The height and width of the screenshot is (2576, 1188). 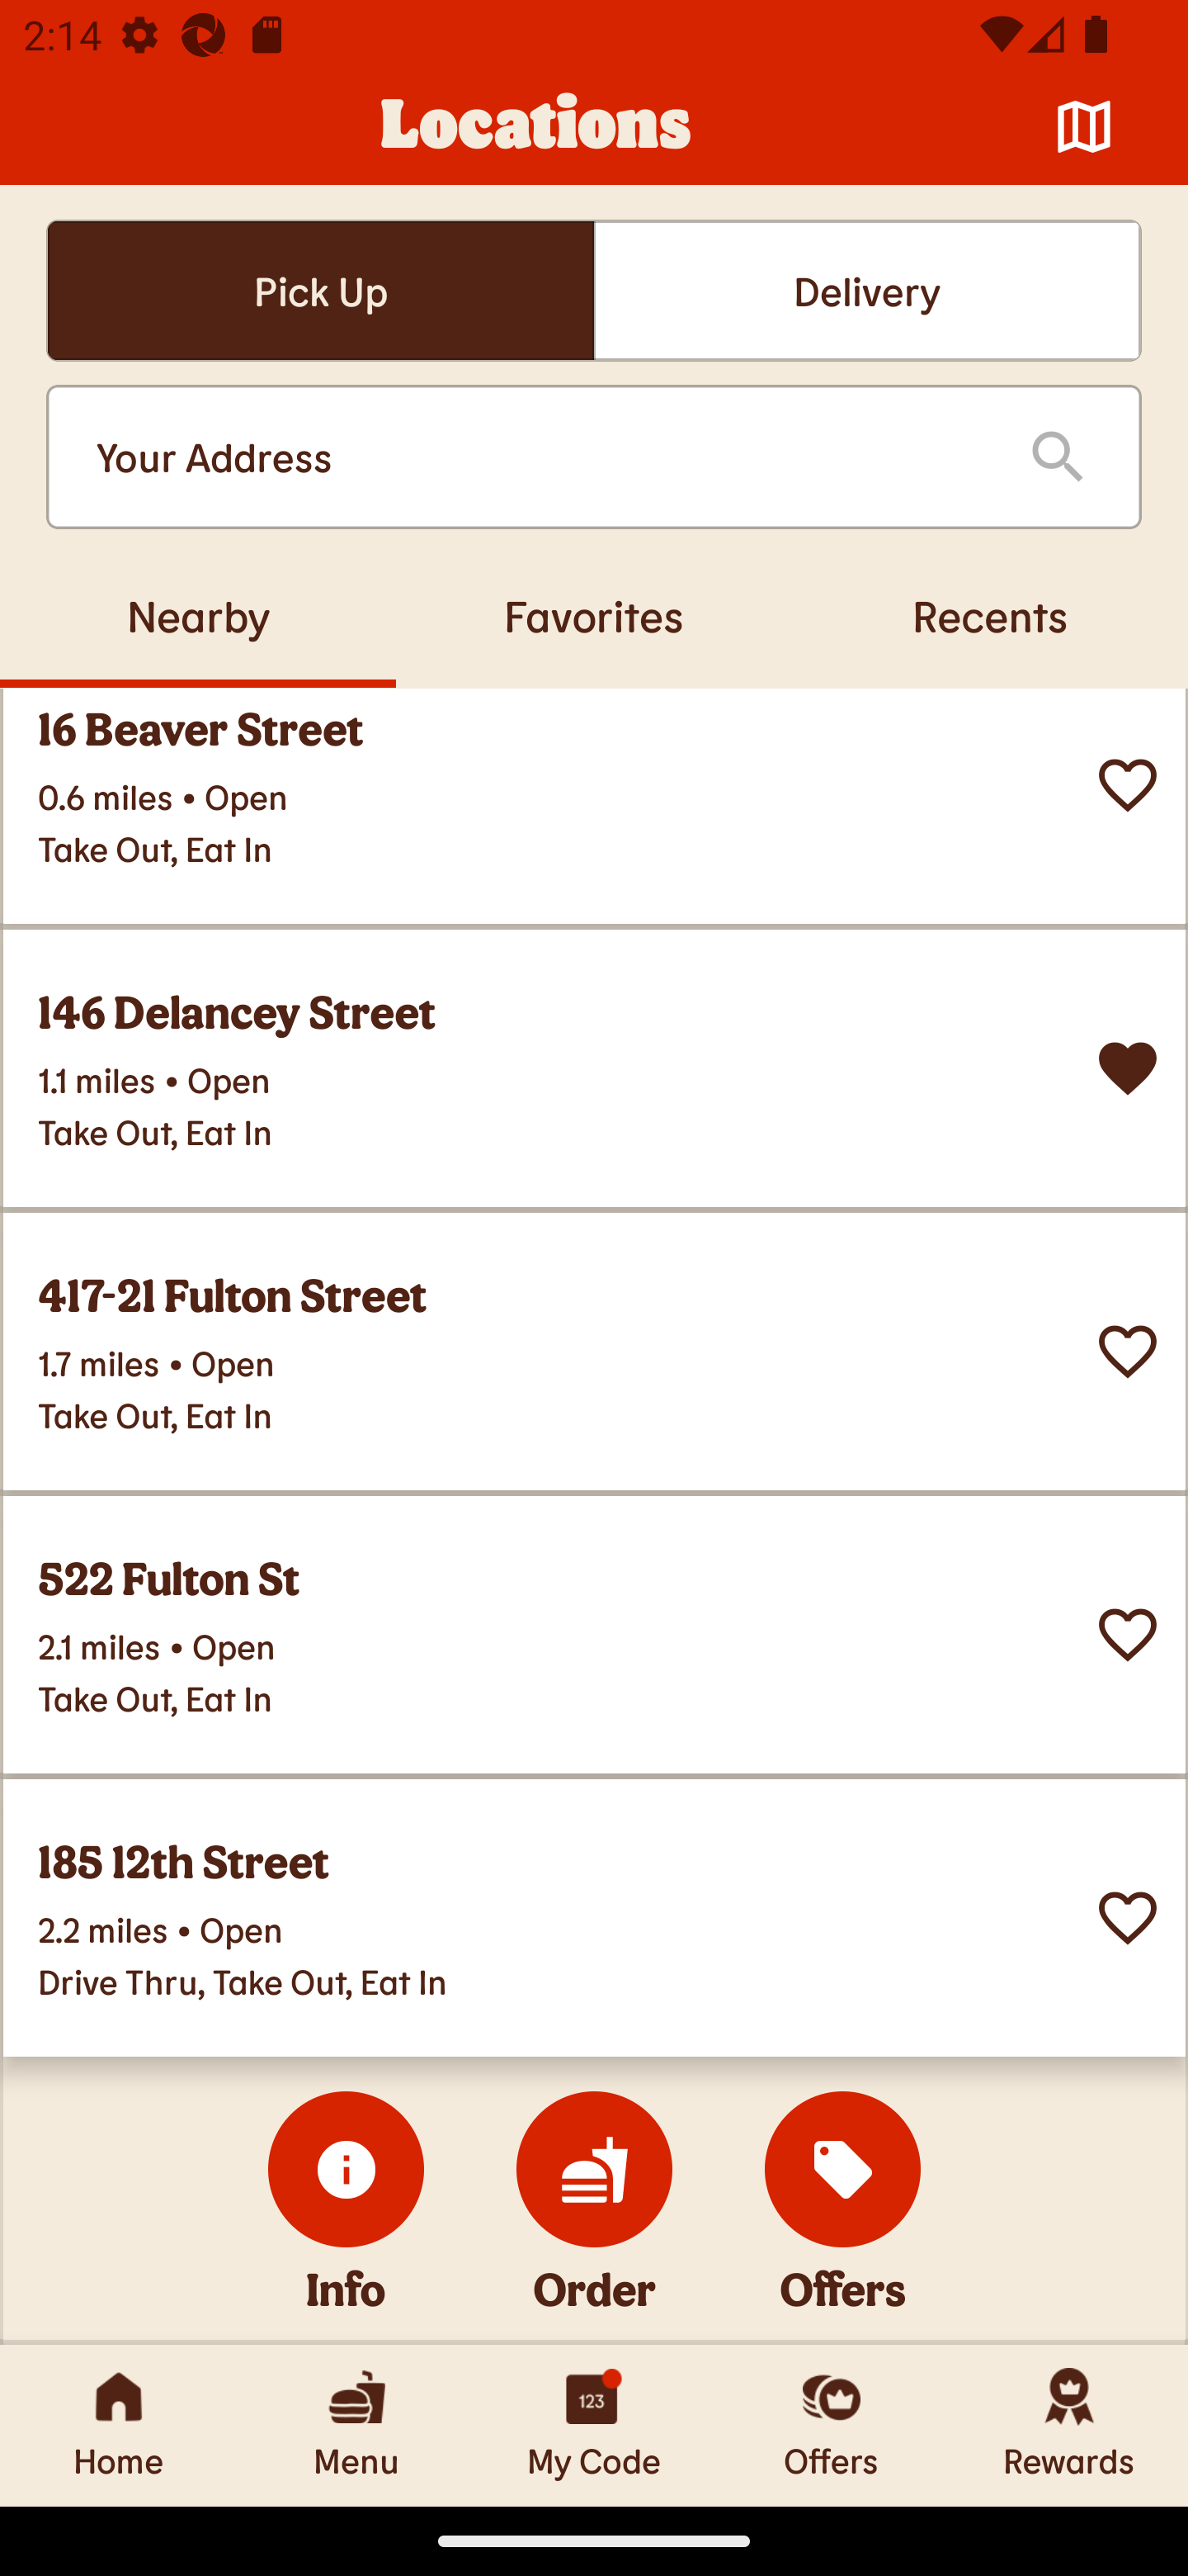 I want to click on Home, so click(x=119, y=2425).